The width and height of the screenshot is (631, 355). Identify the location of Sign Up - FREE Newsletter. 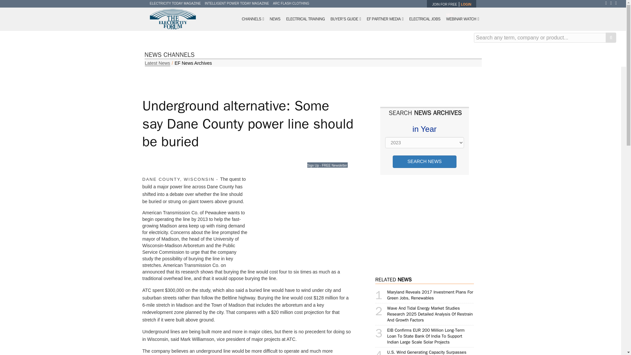
(327, 165).